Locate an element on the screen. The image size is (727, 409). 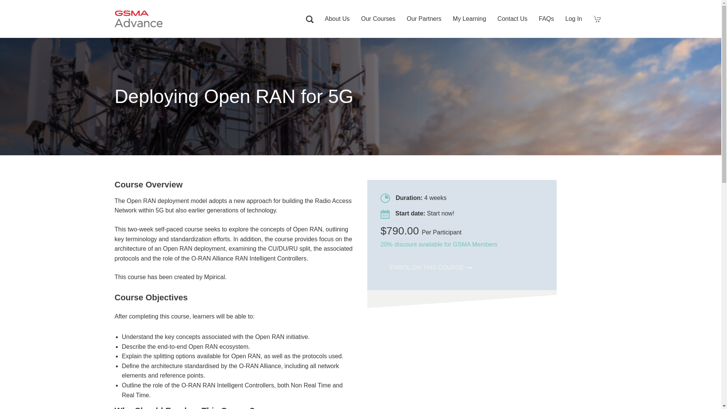
Our Partners is located at coordinates (424, 19).